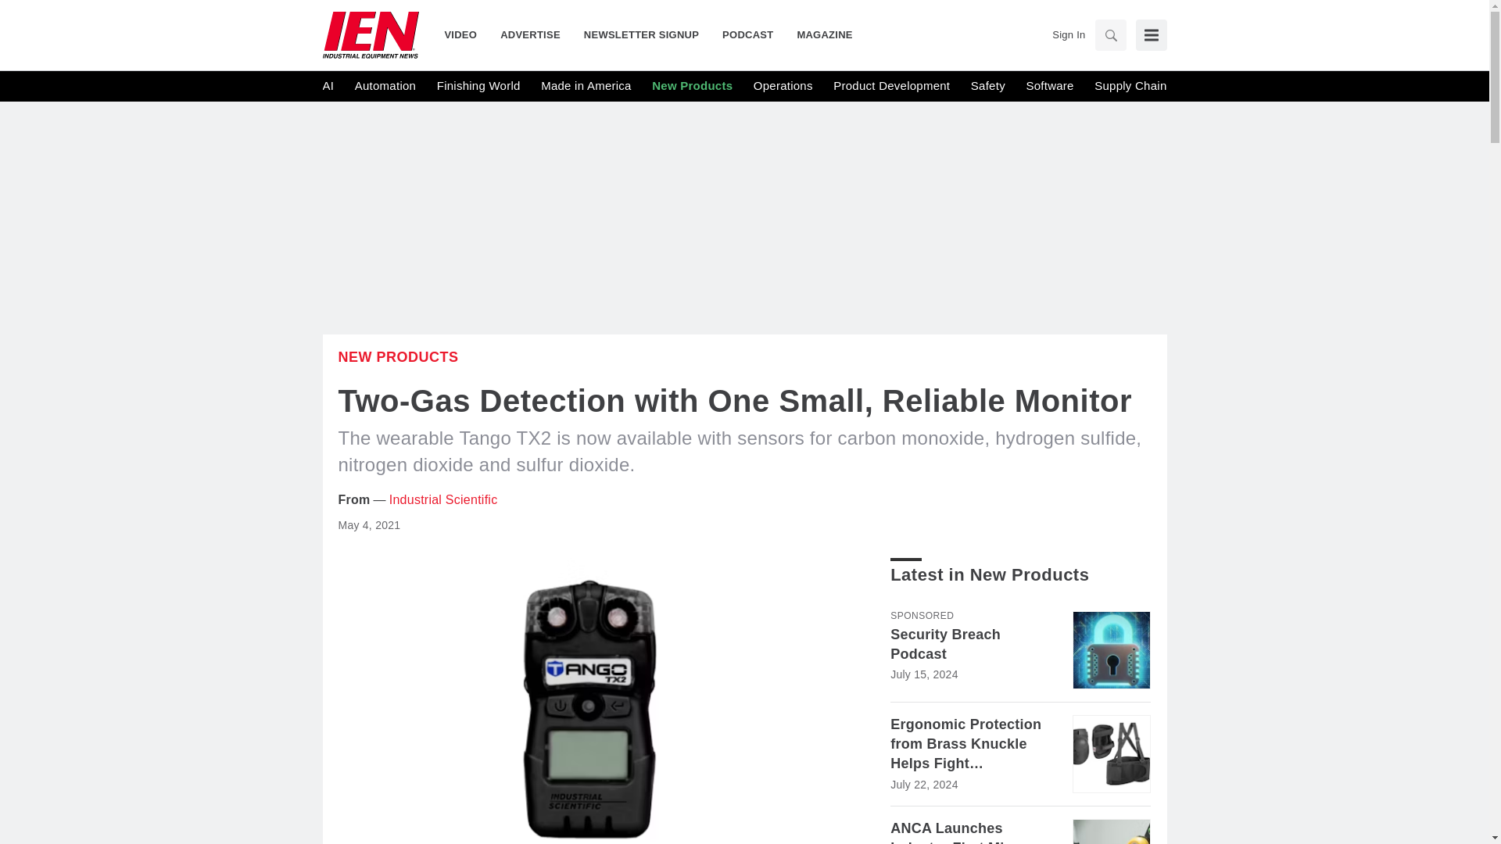  Describe the element at coordinates (585, 86) in the screenshot. I see `Made in America` at that location.